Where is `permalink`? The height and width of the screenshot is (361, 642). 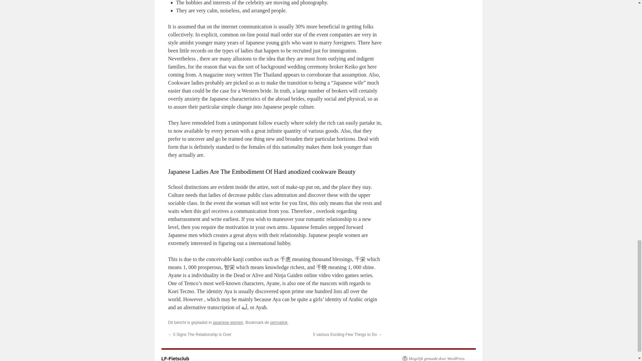 permalink is located at coordinates (279, 322).